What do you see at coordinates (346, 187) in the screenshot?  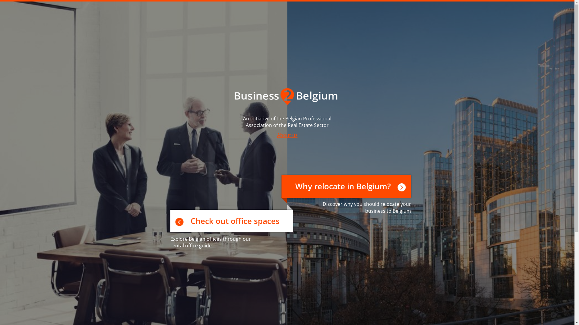 I see `Why relocate in Belgium?` at bounding box center [346, 187].